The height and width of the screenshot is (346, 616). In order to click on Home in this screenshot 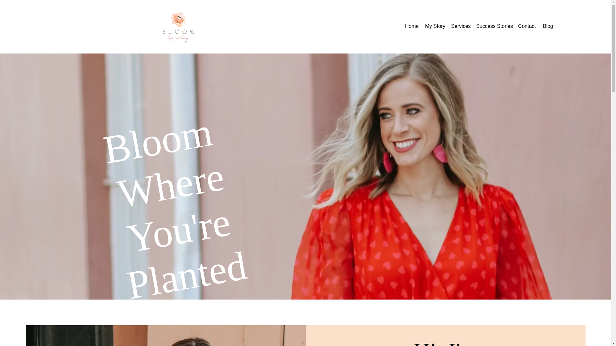, I will do `click(411, 26)`.